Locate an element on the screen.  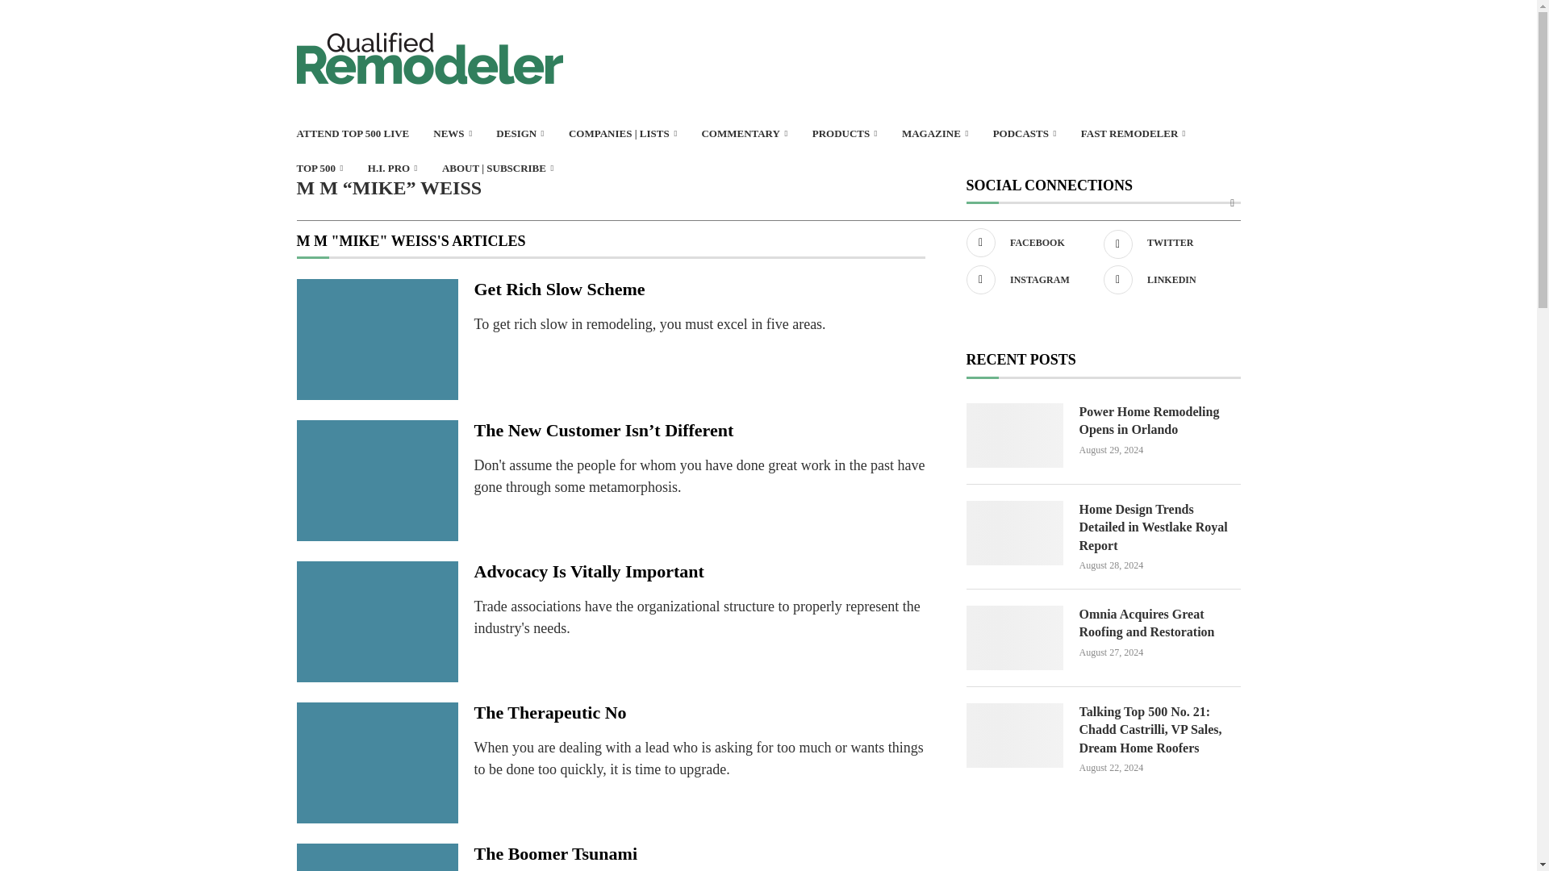
DESIGN is located at coordinates (520, 134).